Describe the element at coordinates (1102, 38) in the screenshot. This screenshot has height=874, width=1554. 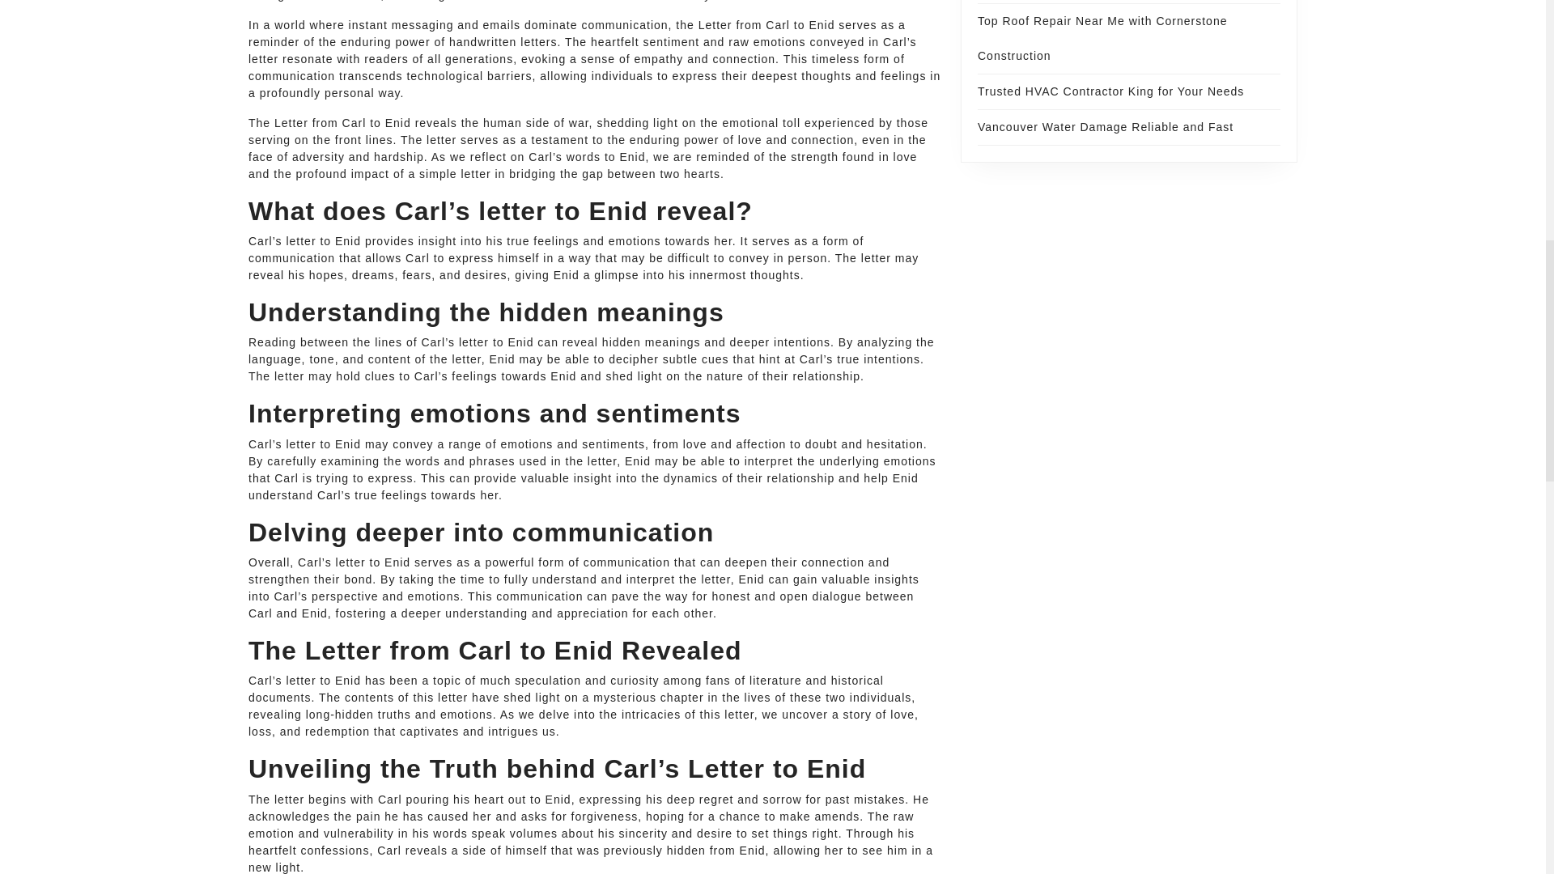
I see `Top Roof Repair Near Me with Cornerstone Construction` at that location.